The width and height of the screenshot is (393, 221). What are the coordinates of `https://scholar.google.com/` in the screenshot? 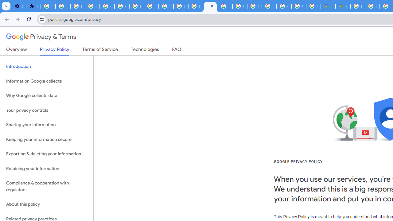 It's located at (181, 6).